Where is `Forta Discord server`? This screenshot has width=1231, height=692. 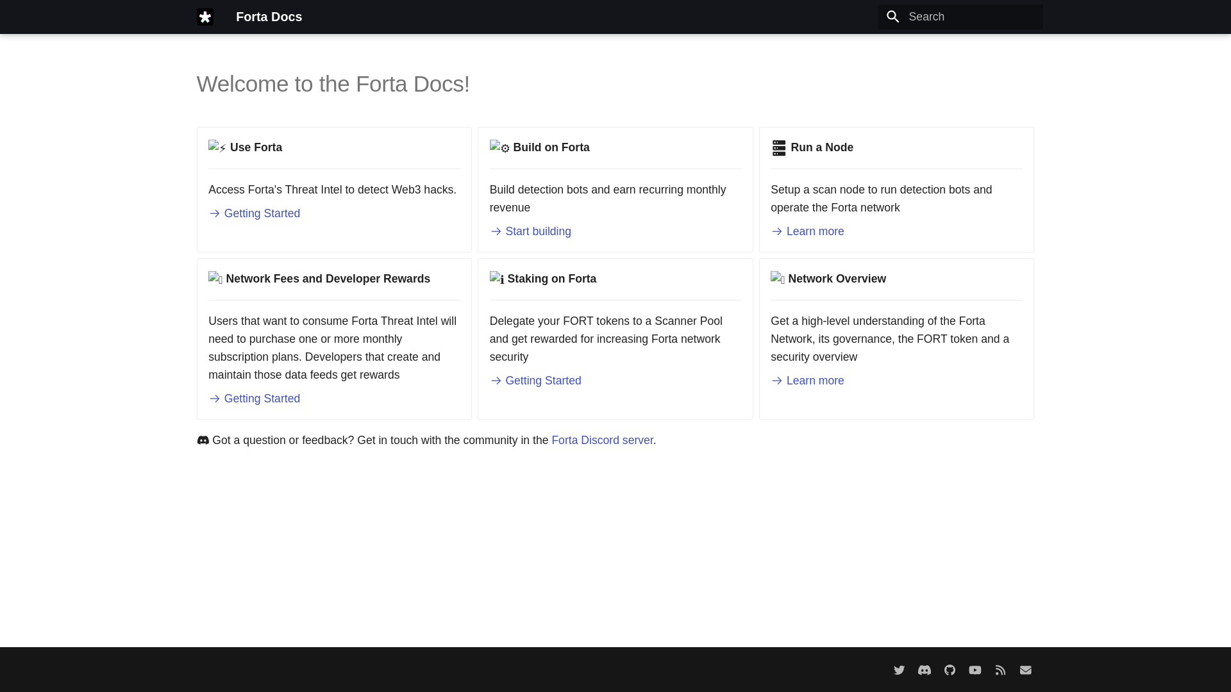
Forta Discord server is located at coordinates (601, 440).